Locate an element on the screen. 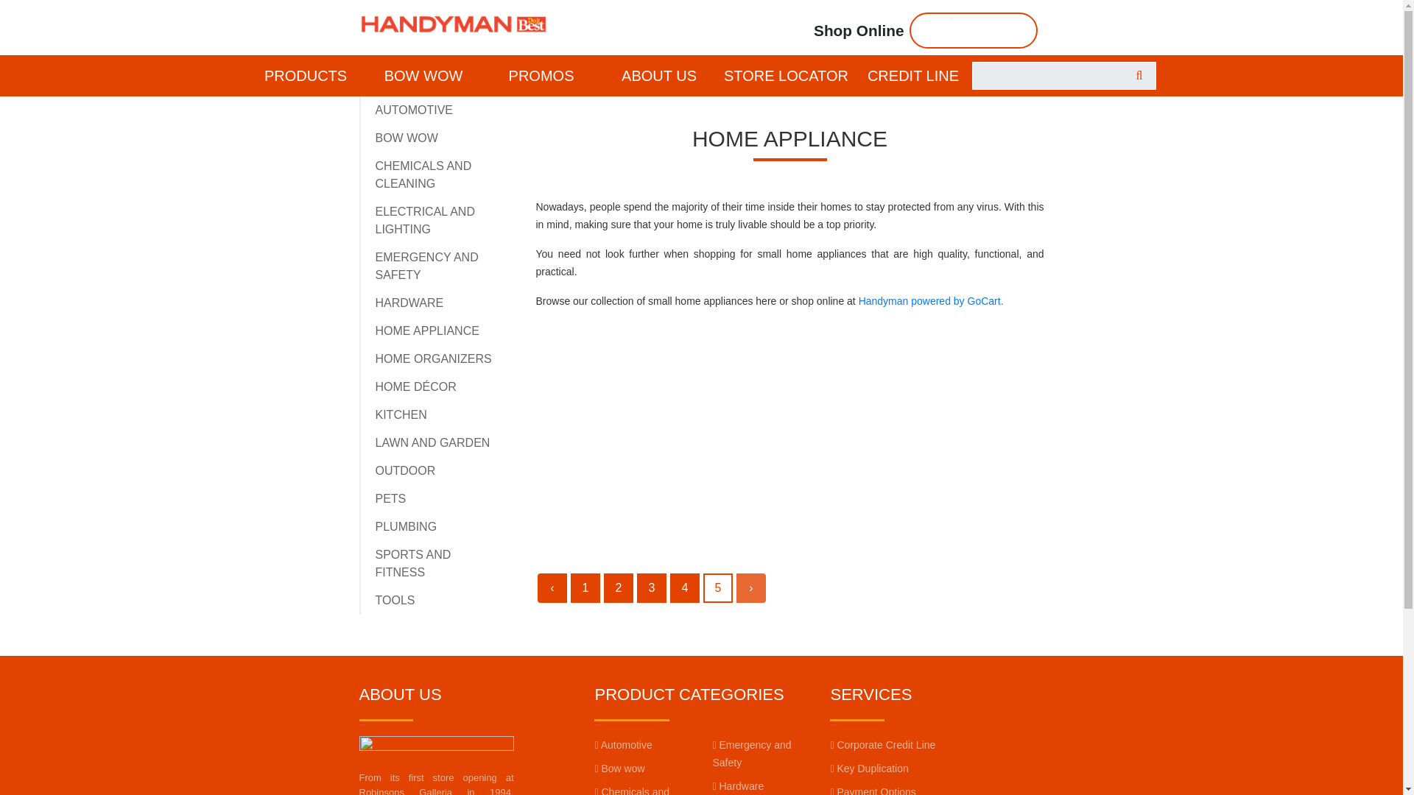 This screenshot has width=1414, height=795. PRODUCTS is located at coordinates (305, 75).